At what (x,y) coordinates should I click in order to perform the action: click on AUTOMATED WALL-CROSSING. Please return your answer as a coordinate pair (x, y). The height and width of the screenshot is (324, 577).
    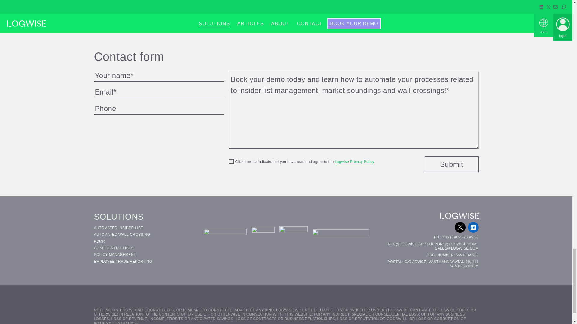
    Looking at the image, I should click on (122, 235).